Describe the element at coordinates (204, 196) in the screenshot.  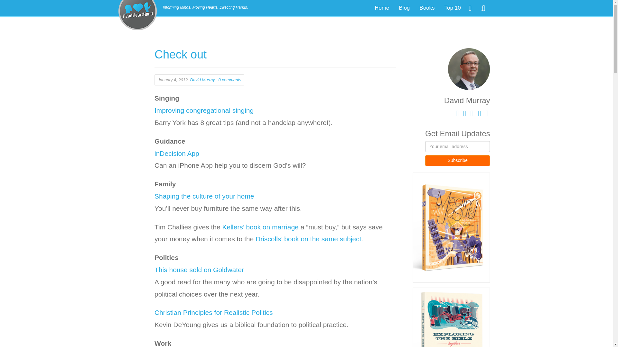
I see `Shaping the culture of your home` at that location.